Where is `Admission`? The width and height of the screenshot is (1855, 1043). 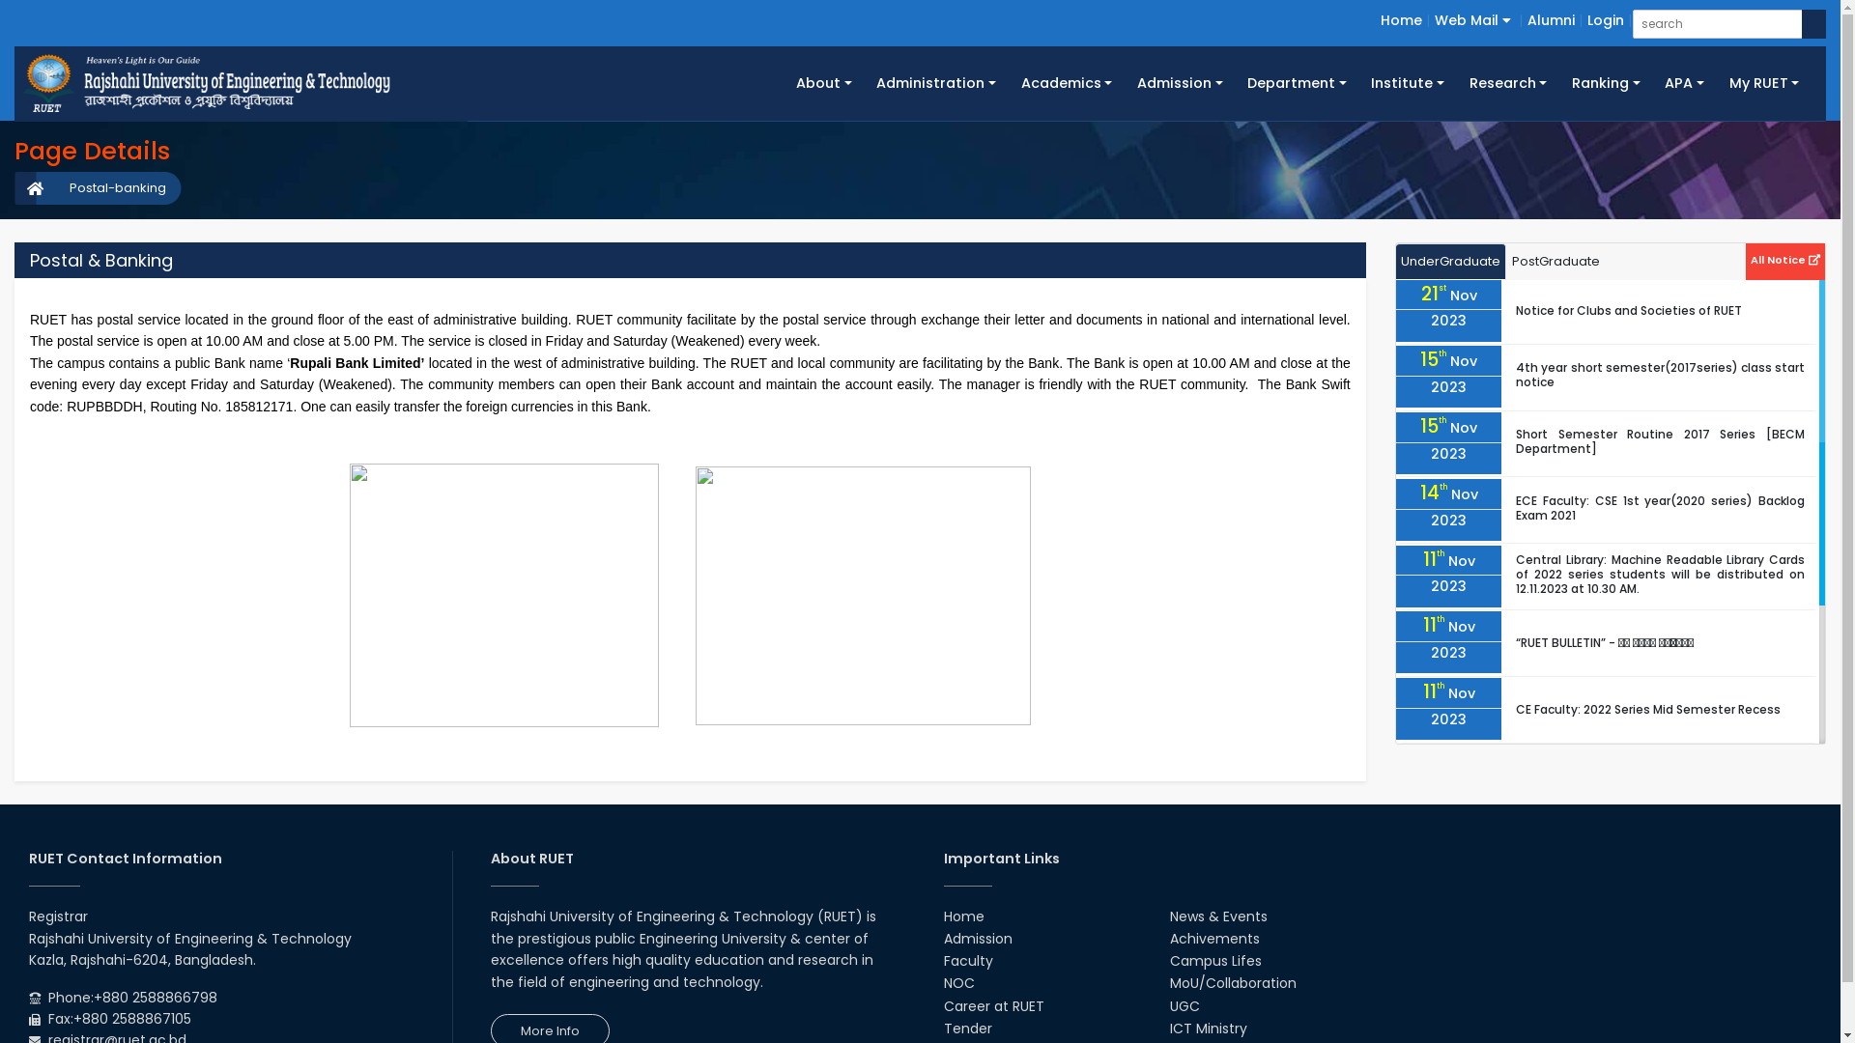
Admission is located at coordinates (1180, 83).